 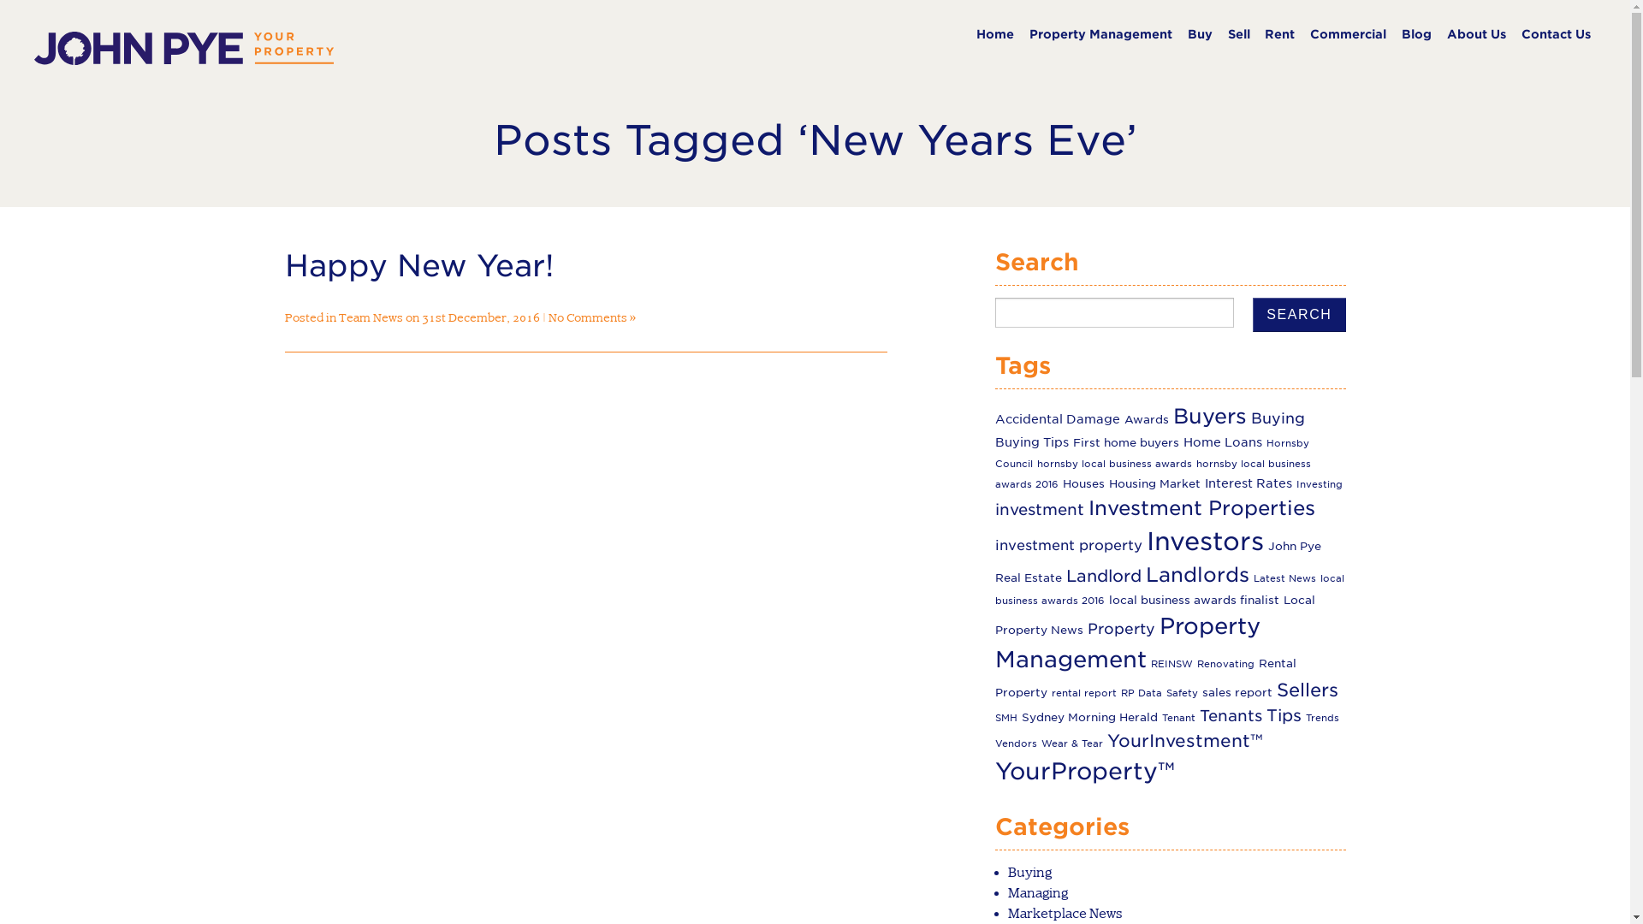 I want to click on Accidental Damage, so click(x=1058, y=419).